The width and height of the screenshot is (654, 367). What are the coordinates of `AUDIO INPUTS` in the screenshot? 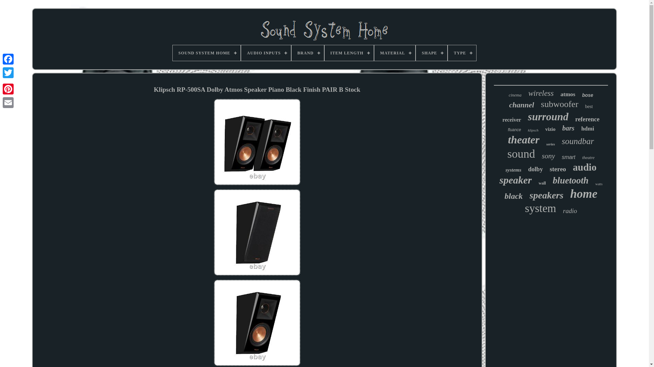 It's located at (266, 53).